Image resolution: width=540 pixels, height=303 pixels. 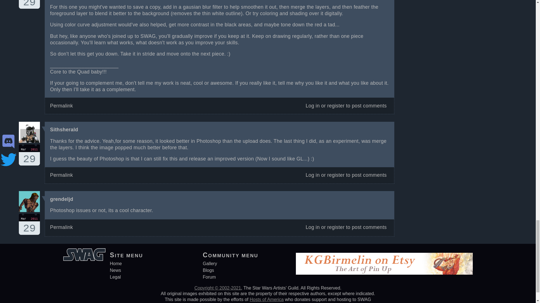 I want to click on register, so click(x=336, y=175).